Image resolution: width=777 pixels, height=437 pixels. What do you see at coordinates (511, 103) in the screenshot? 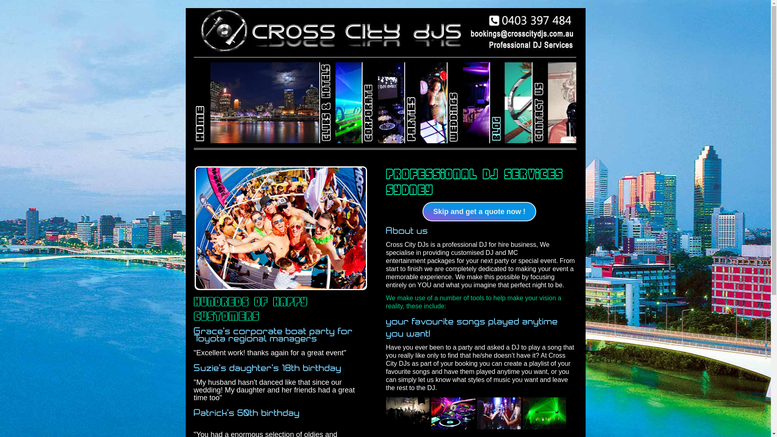
I see `#14 (no title)` at bounding box center [511, 103].